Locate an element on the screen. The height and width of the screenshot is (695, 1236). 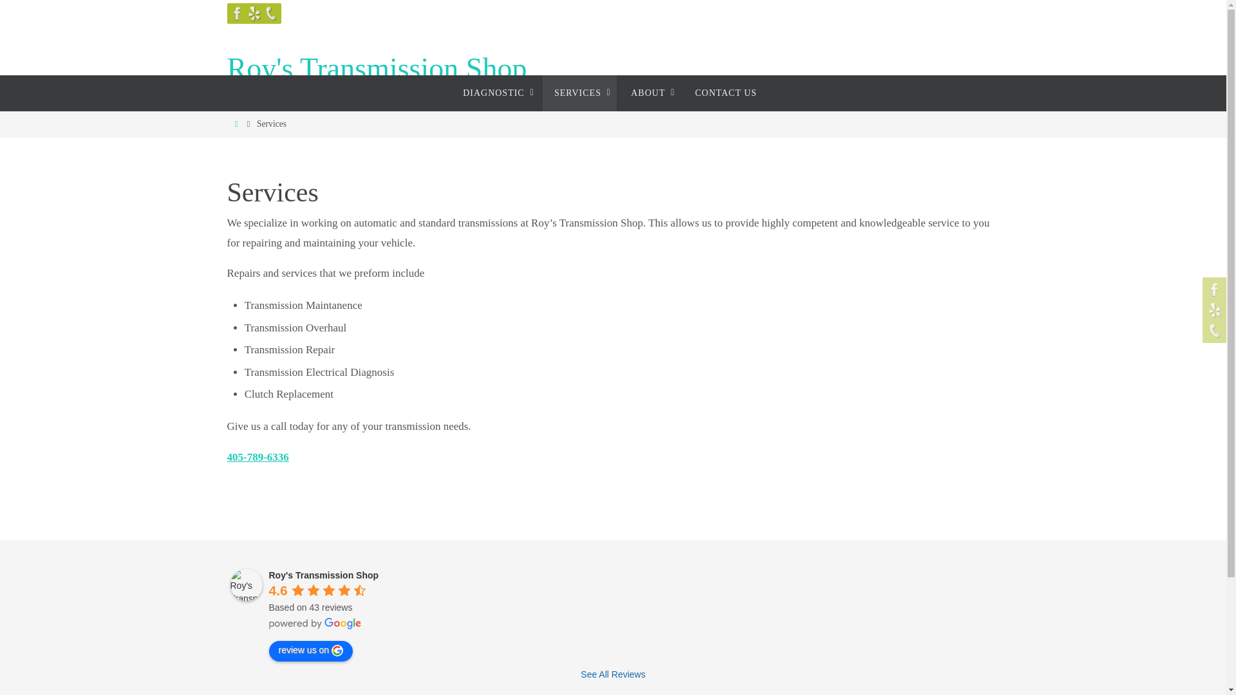
DIAGNOSTIC is located at coordinates (496, 93).